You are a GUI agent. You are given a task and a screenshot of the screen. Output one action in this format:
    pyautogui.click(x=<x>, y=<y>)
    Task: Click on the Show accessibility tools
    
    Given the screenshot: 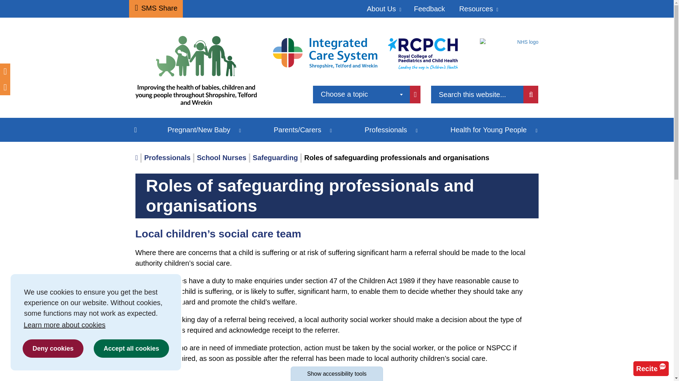 What is the action you would take?
    pyautogui.click(x=337, y=374)
    